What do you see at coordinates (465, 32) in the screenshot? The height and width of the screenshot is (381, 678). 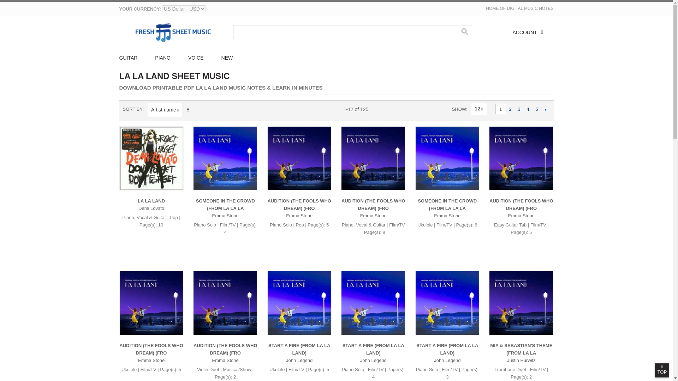 I see `Search` at bounding box center [465, 32].